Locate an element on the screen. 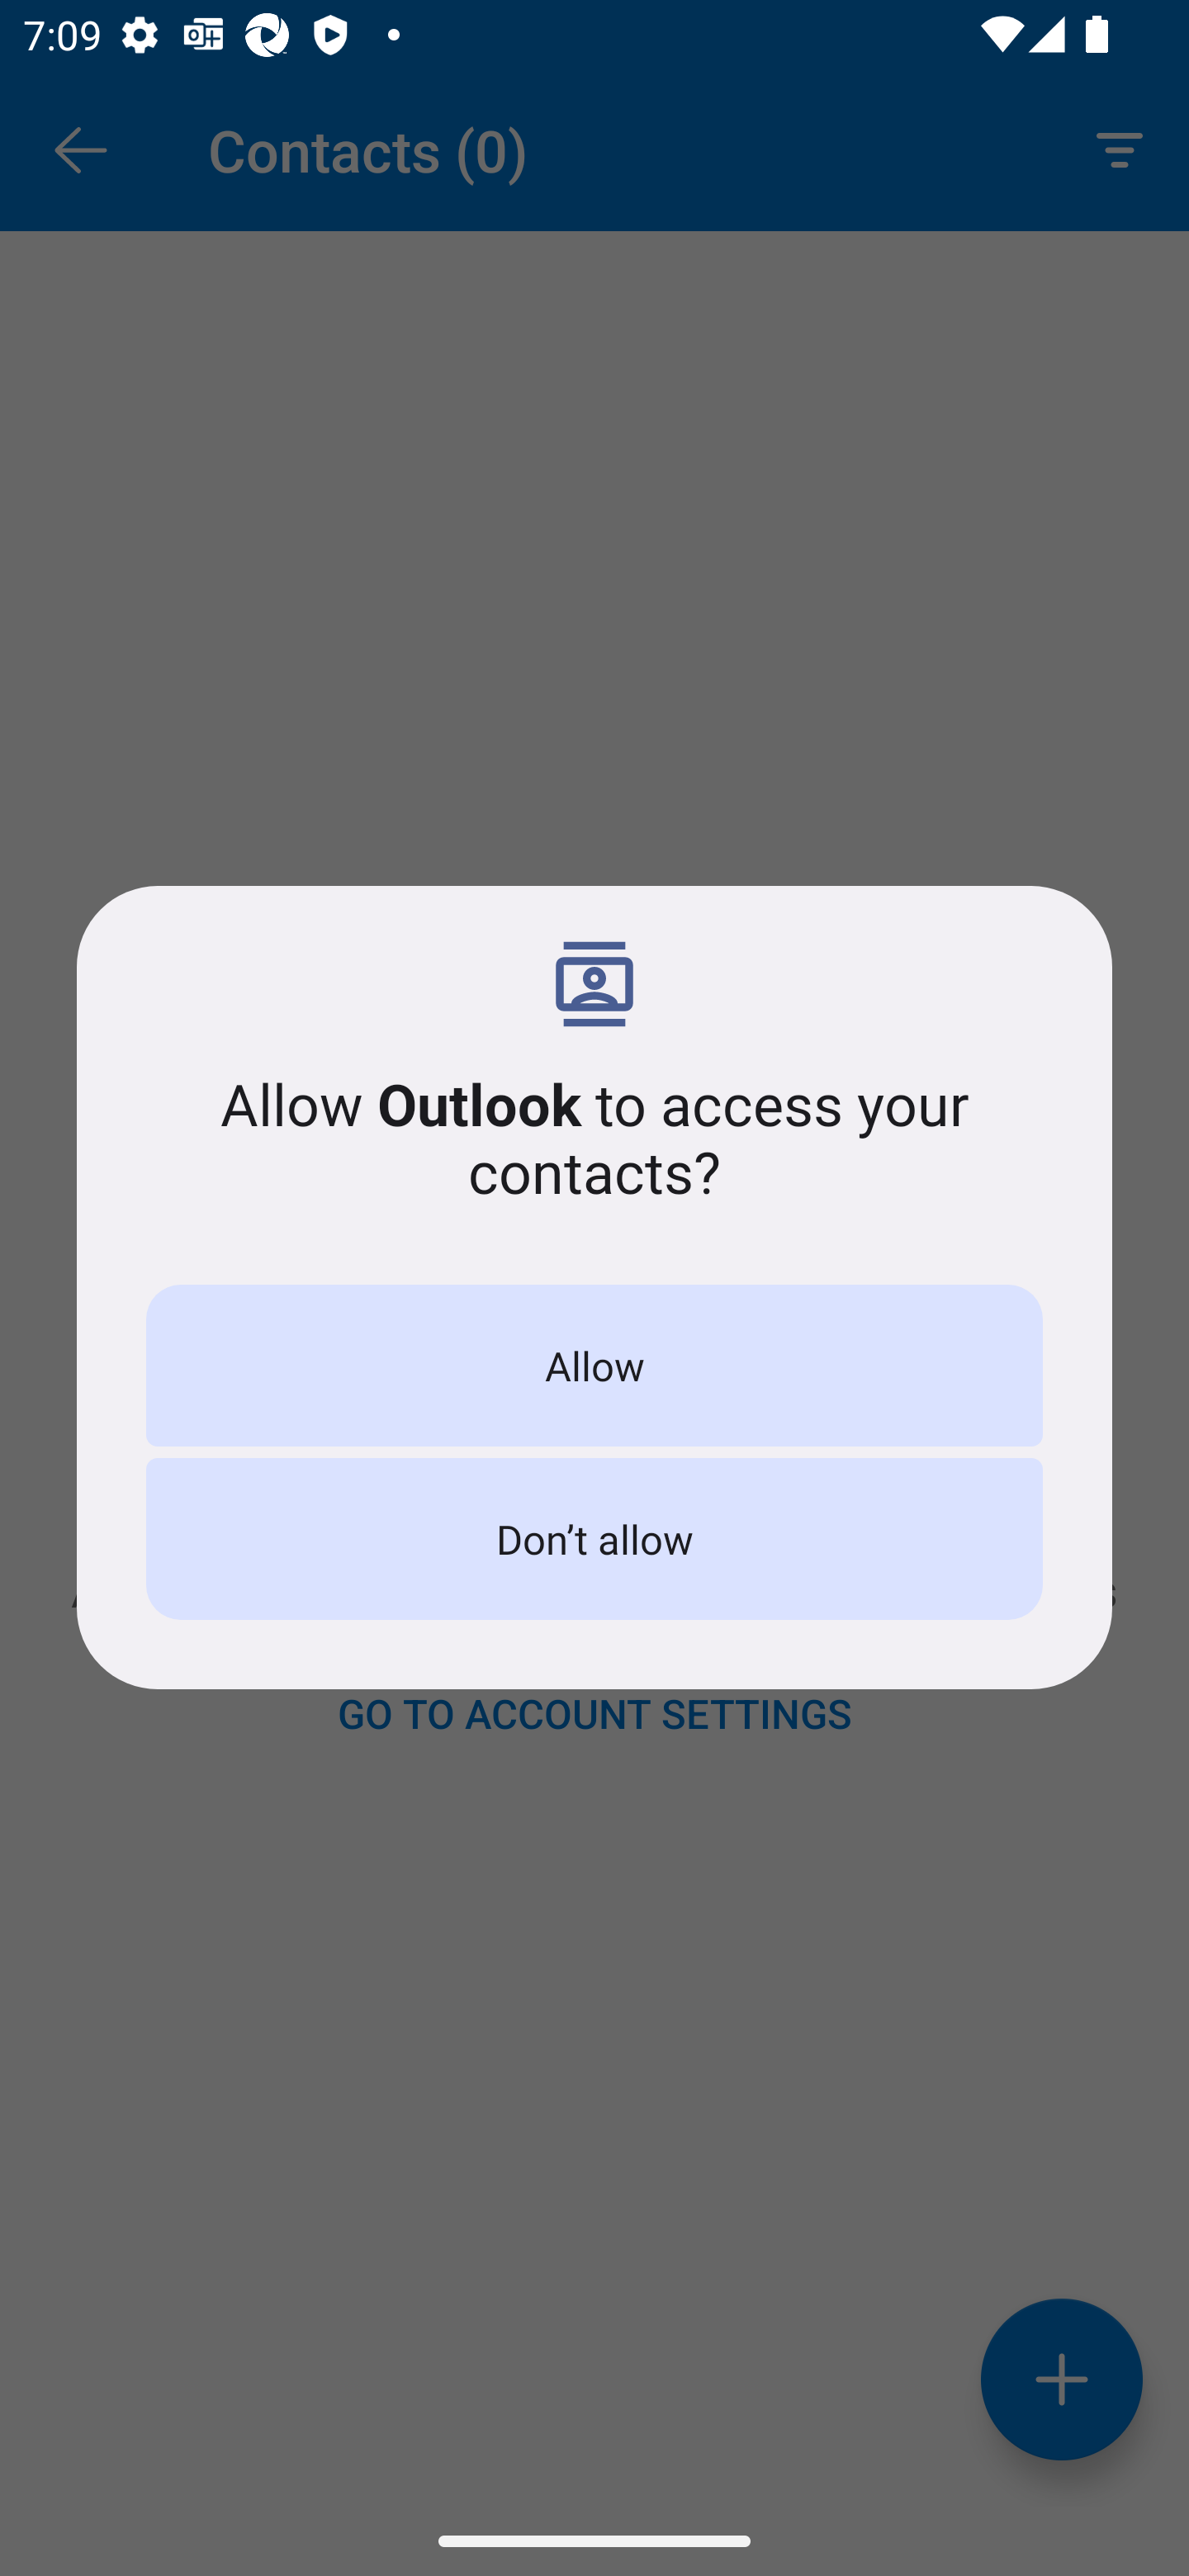 This screenshot has width=1189, height=2576. Allow is located at coordinates (594, 1366).